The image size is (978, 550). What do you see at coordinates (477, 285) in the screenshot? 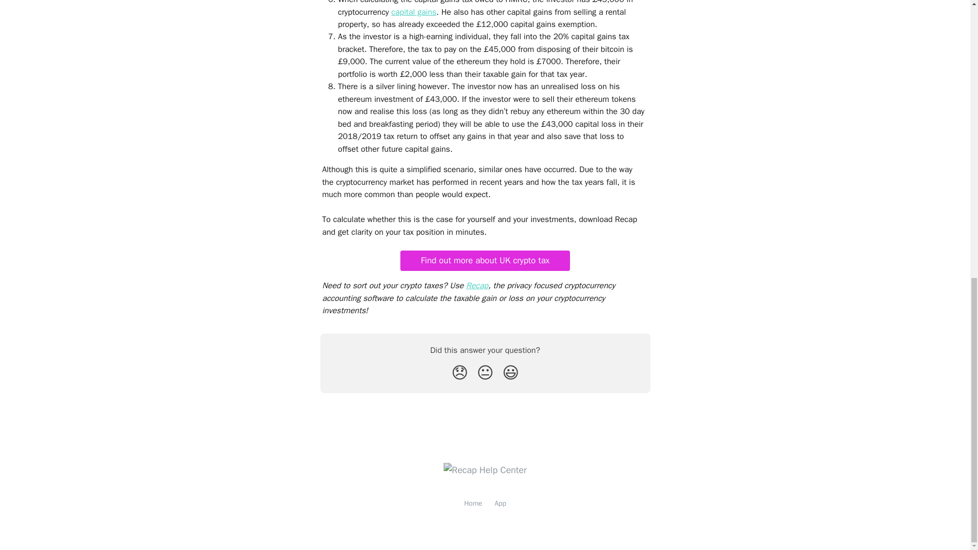
I see `Recap` at bounding box center [477, 285].